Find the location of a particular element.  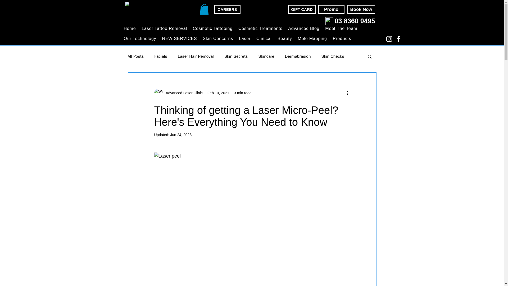

Home is located at coordinates (130, 29).